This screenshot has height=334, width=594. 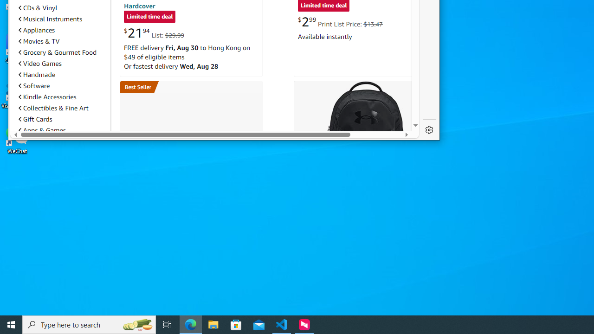 What do you see at coordinates (236, 325) in the screenshot?
I see `Microsoft Store` at bounding box center [236, 325].